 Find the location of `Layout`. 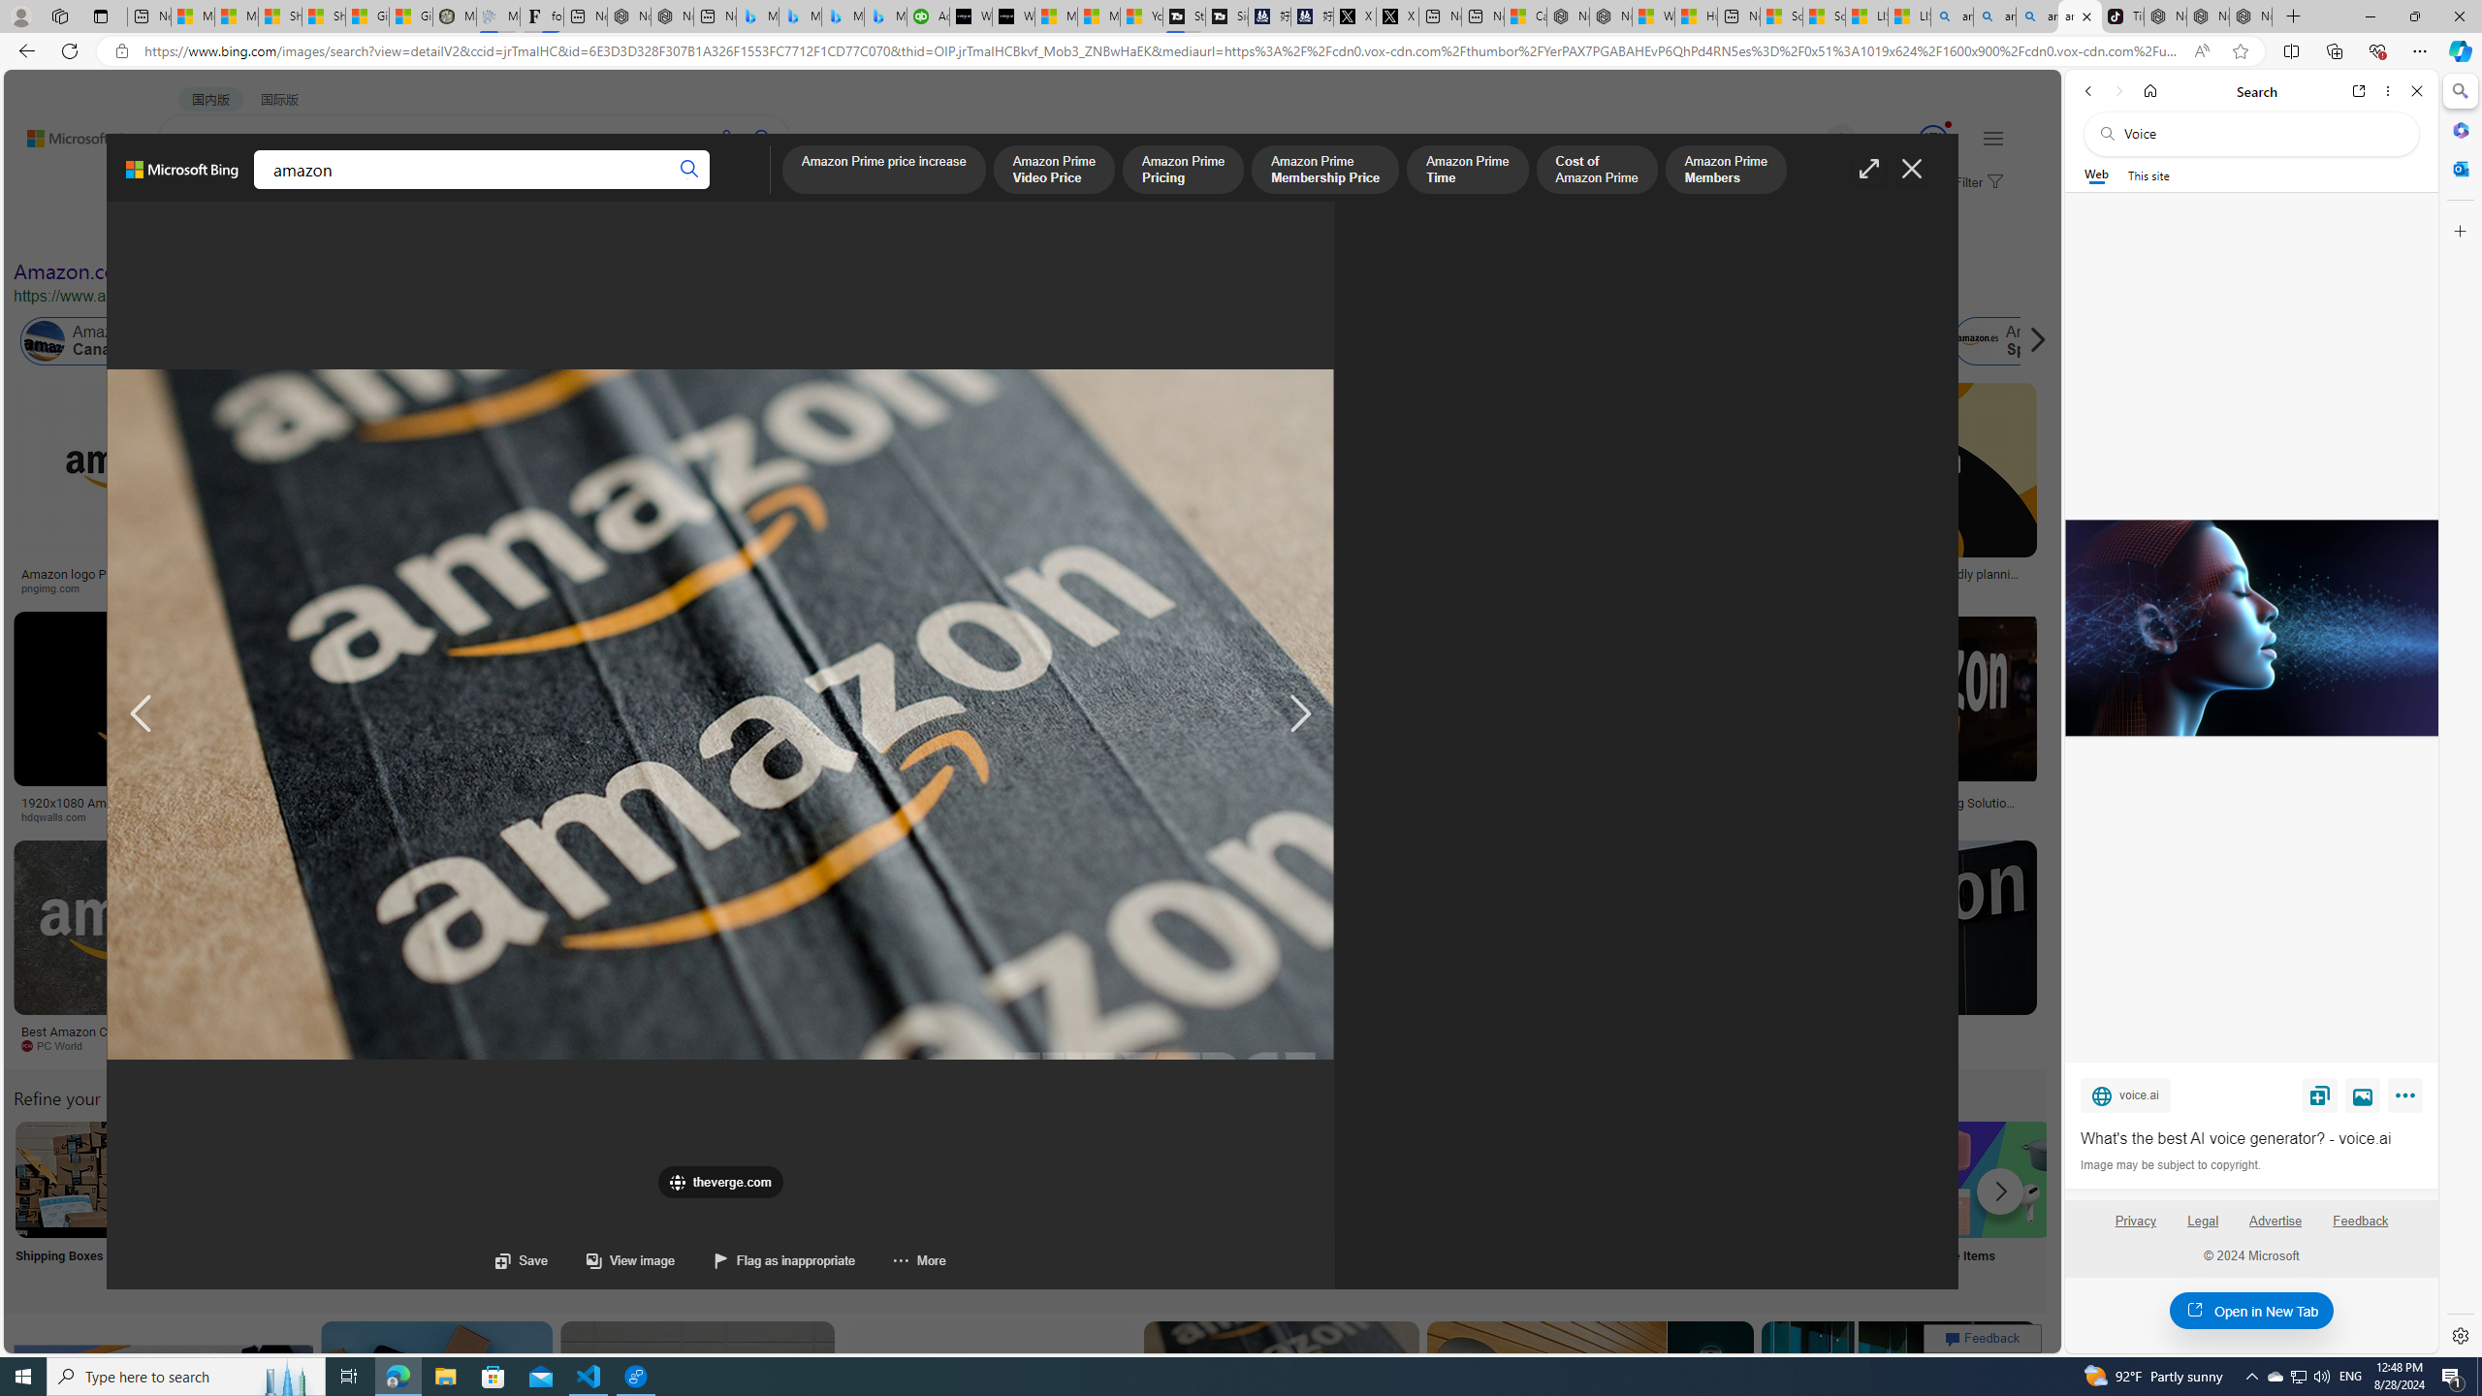

Layout is located at coordinates (431, 231).